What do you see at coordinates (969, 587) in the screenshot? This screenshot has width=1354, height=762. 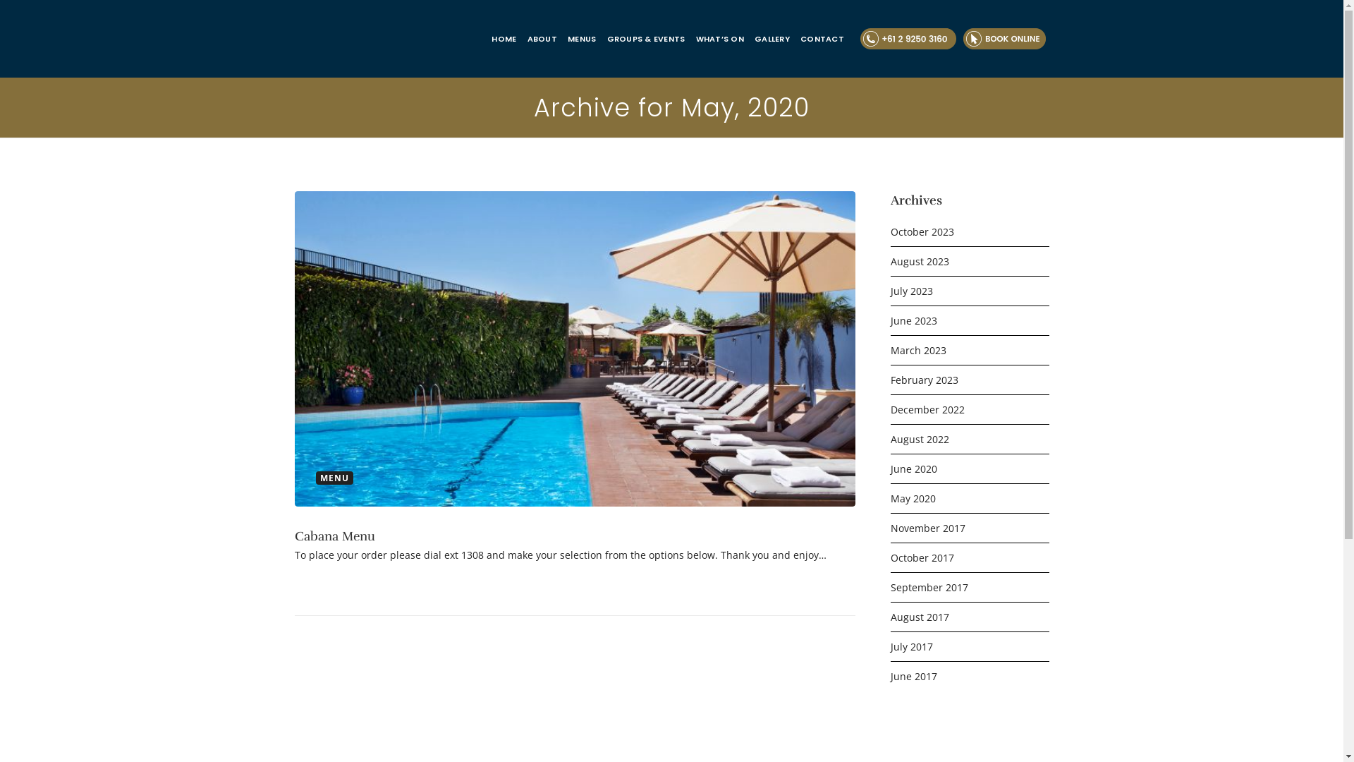 I see `September 2017` at bounding box center [969, 587].